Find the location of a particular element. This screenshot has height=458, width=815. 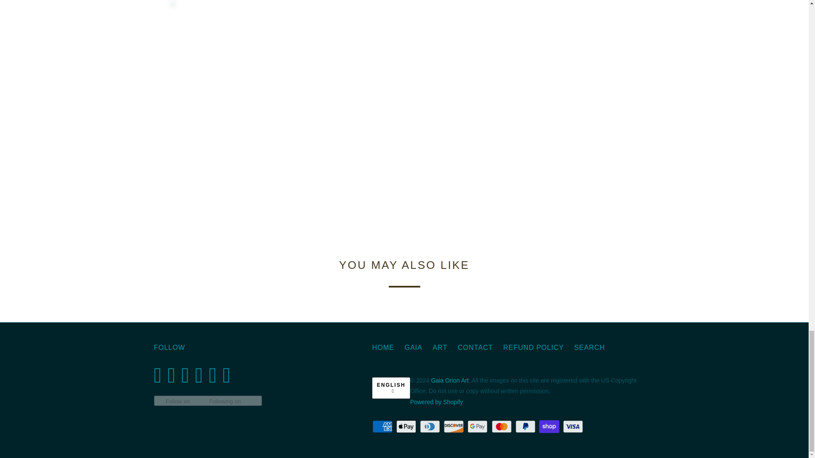

American Express is located at coordinates (383, 427).